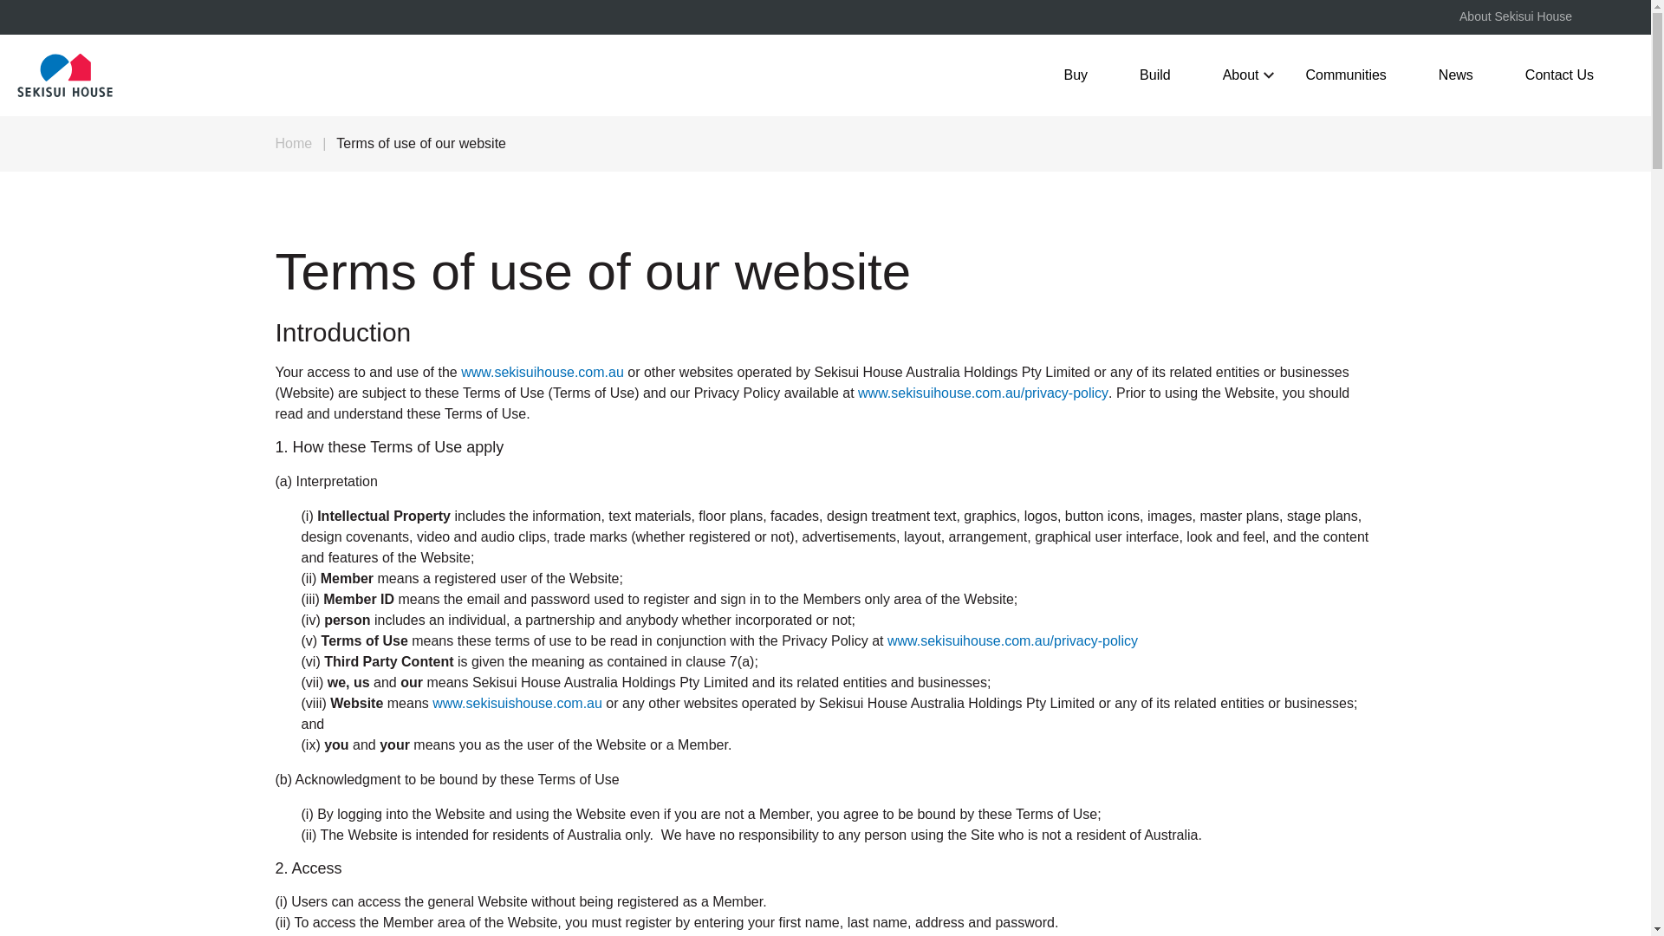 The width and height of the screenshot is (1664, 936). What do you see at coordinates (1154, 75) in the screenshot?
I see `Build` at bounding box center [1154, 75].